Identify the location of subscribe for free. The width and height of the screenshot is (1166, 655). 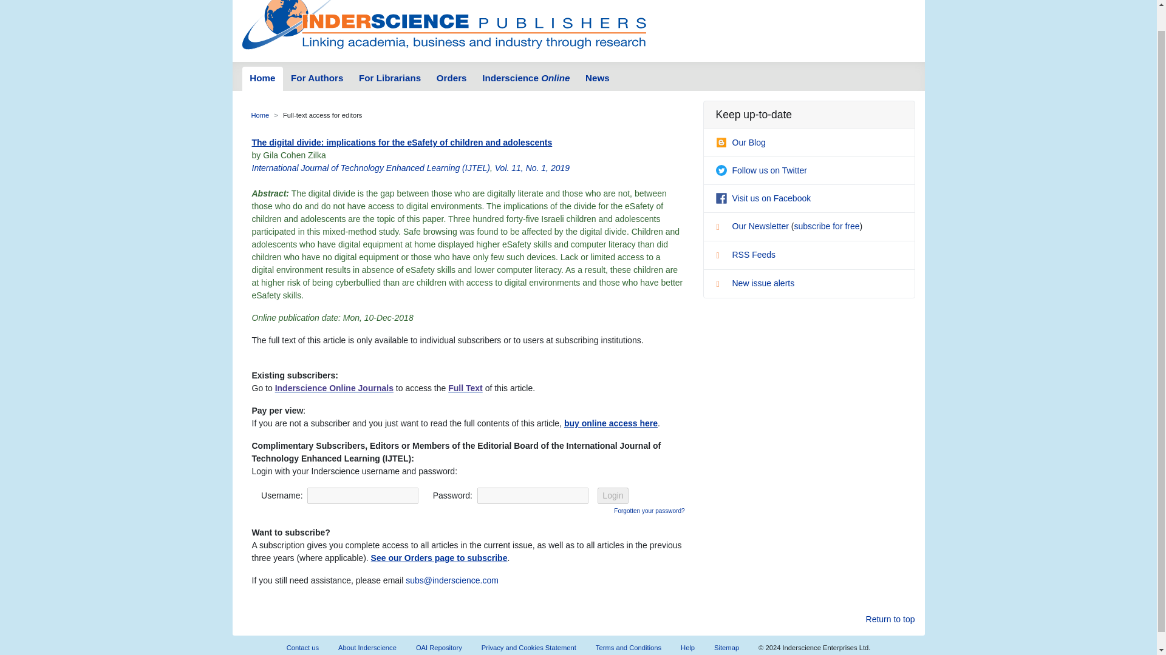
(827, 226).